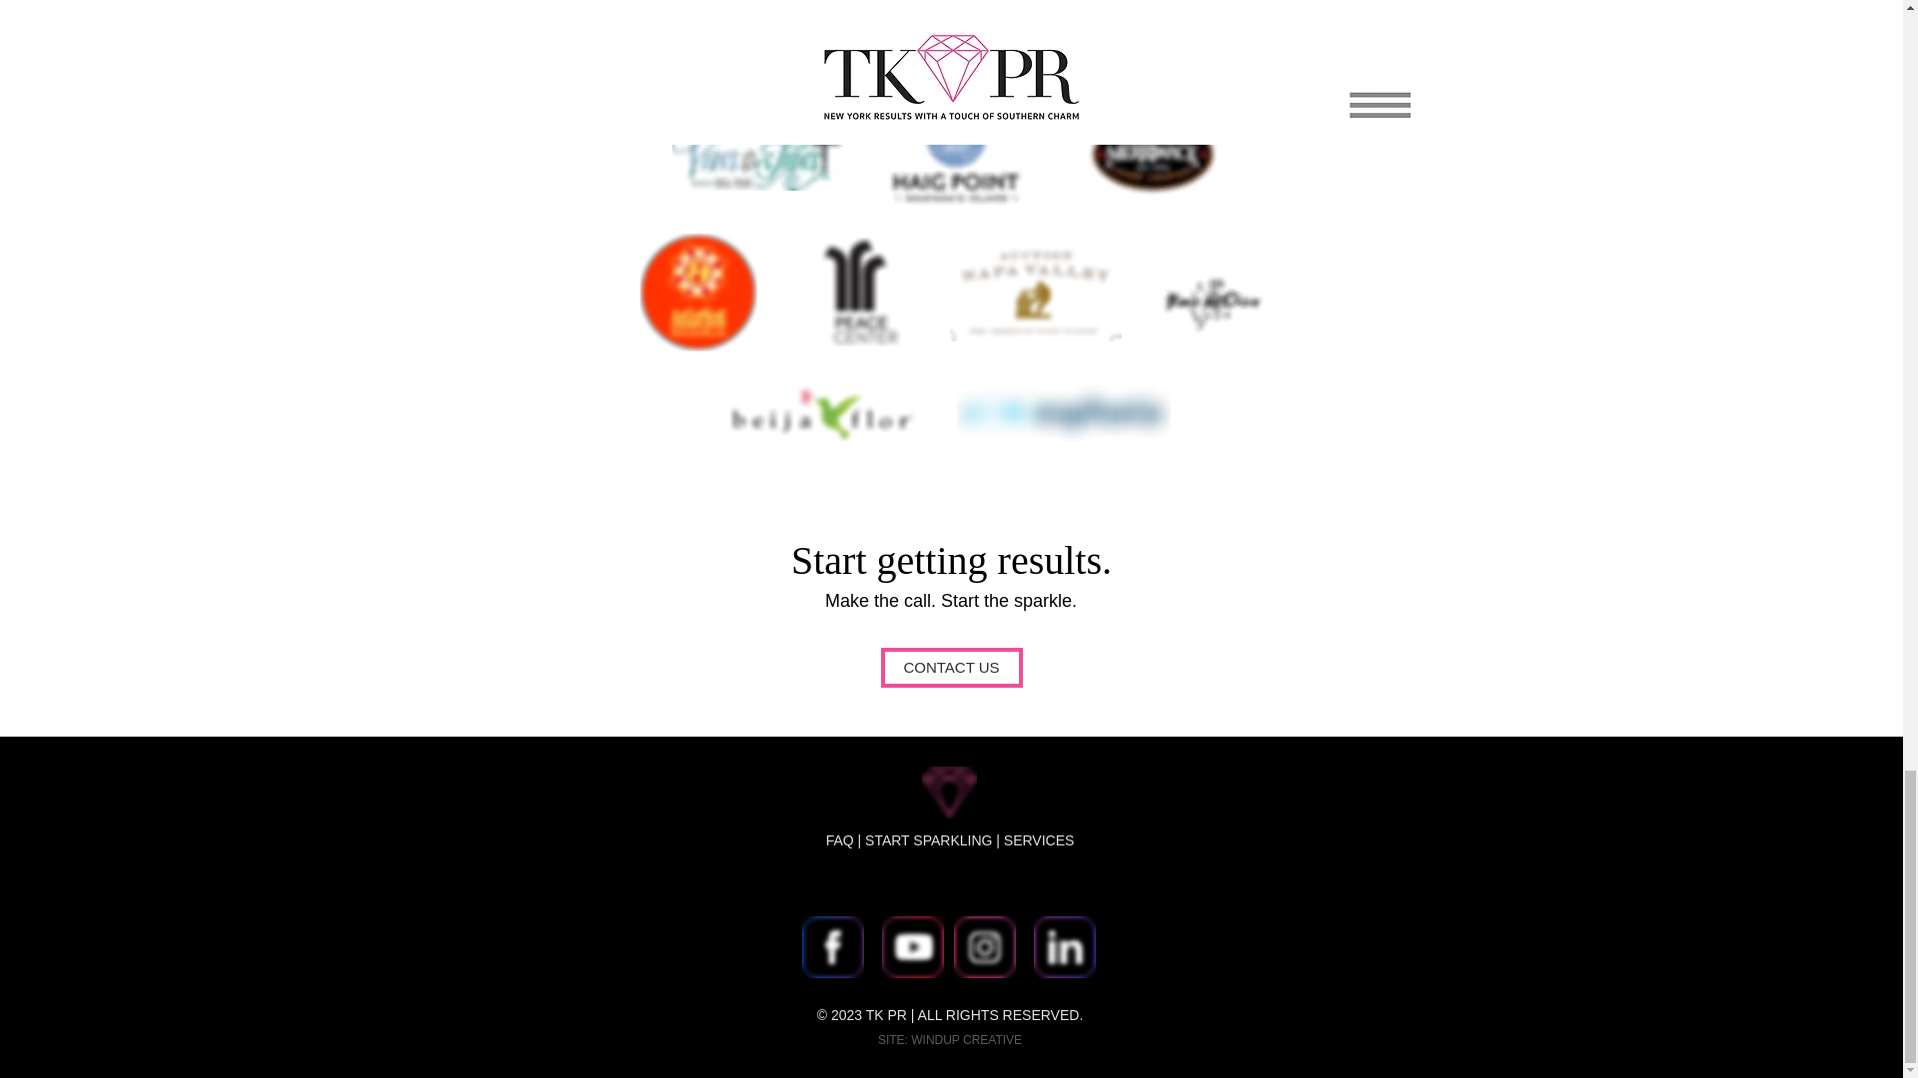 The height and width of the screenshot is (1078, 1918). I want to click on SERVICES, so click(1039, 839).